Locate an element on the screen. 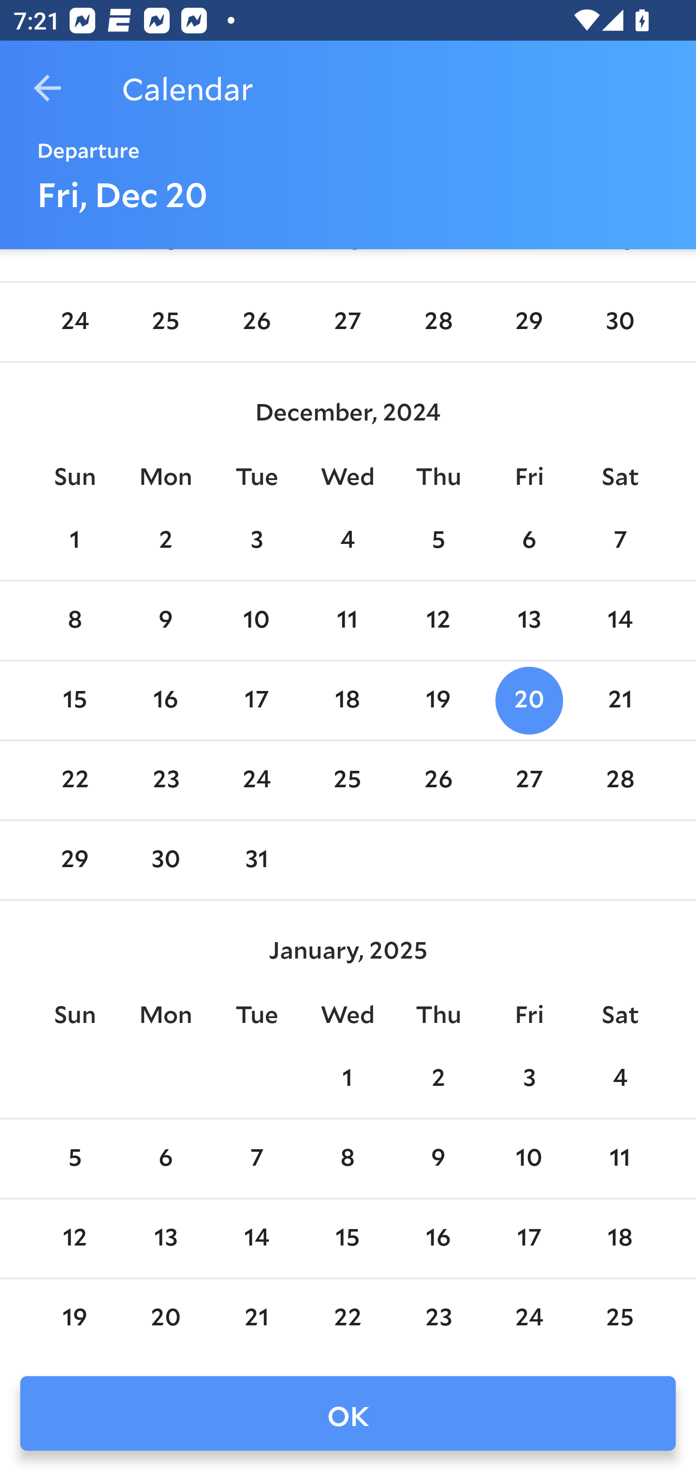  29 is located at coordinates (529, 322).